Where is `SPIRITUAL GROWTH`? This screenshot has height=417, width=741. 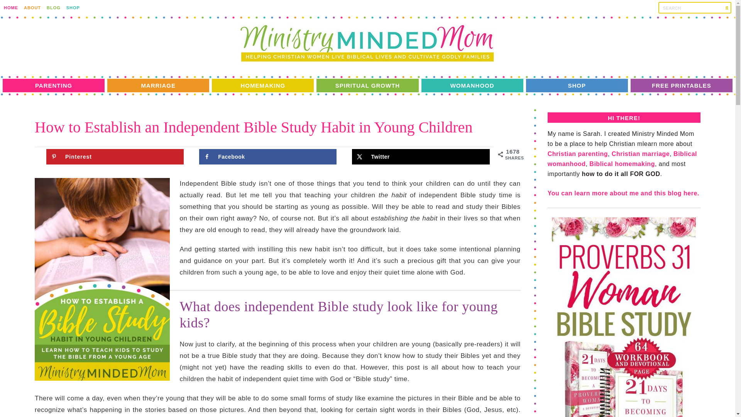 SPIRITUAL GROWTH is located at coordinates (367, 85).